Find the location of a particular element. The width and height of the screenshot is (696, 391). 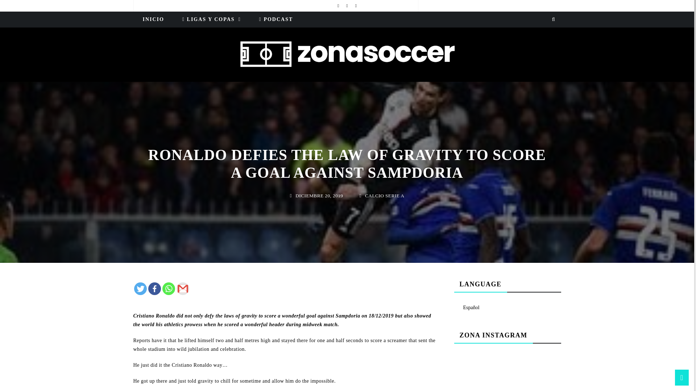

INICIO is located at coordinates (153, 20).